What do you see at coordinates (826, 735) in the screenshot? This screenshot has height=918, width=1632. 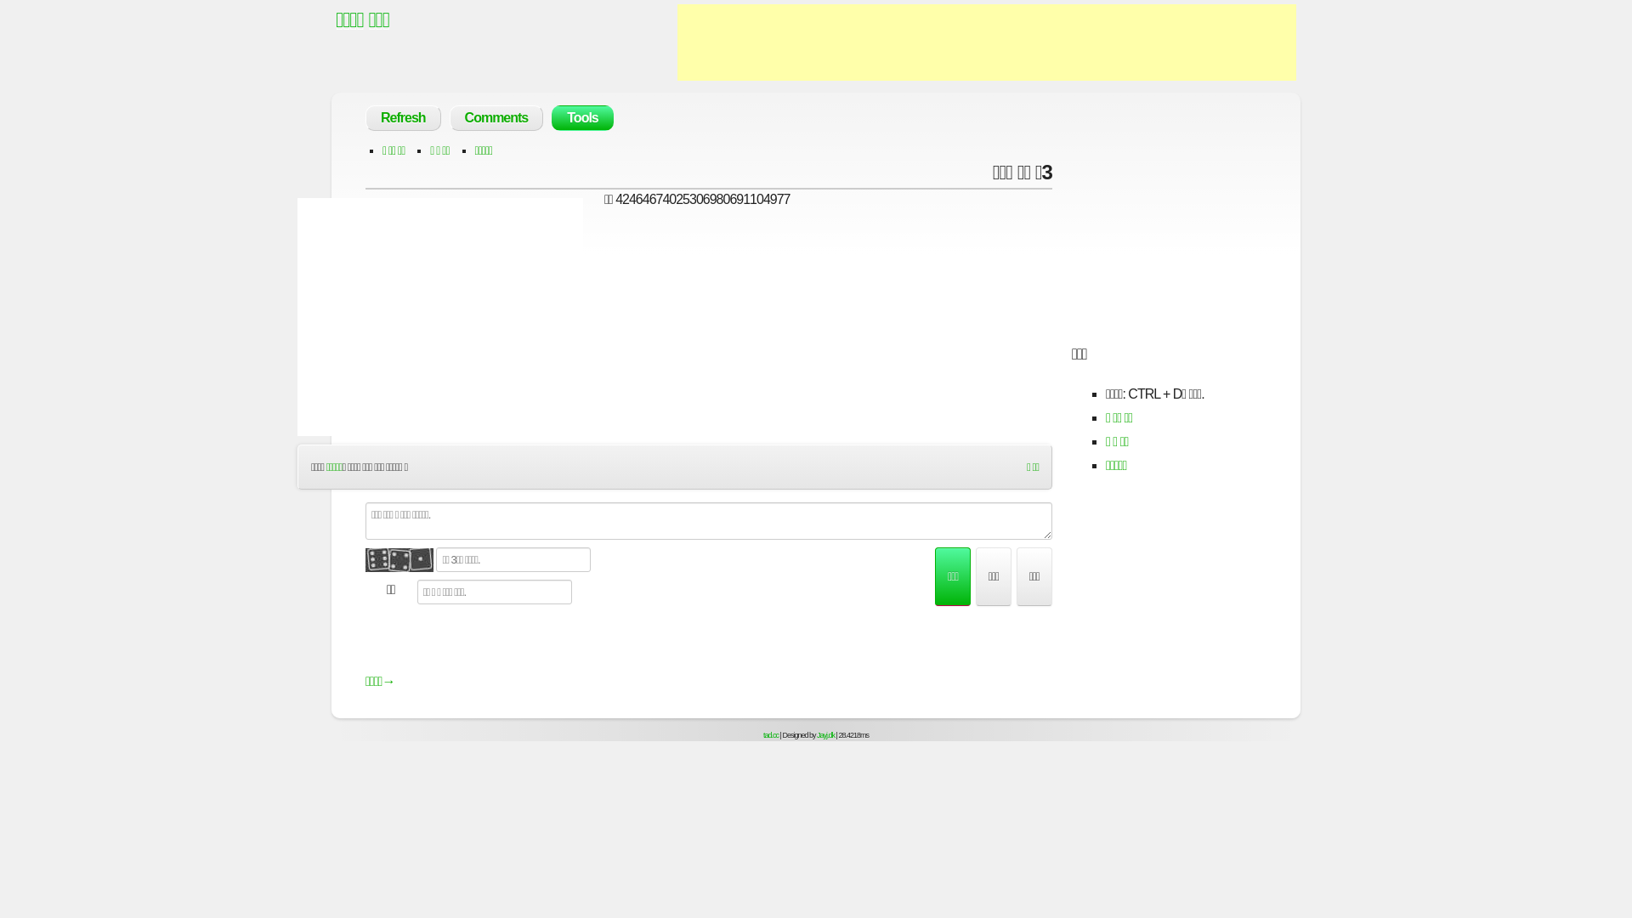 I see `Jayj.dk` at bounding box center [826, 735].